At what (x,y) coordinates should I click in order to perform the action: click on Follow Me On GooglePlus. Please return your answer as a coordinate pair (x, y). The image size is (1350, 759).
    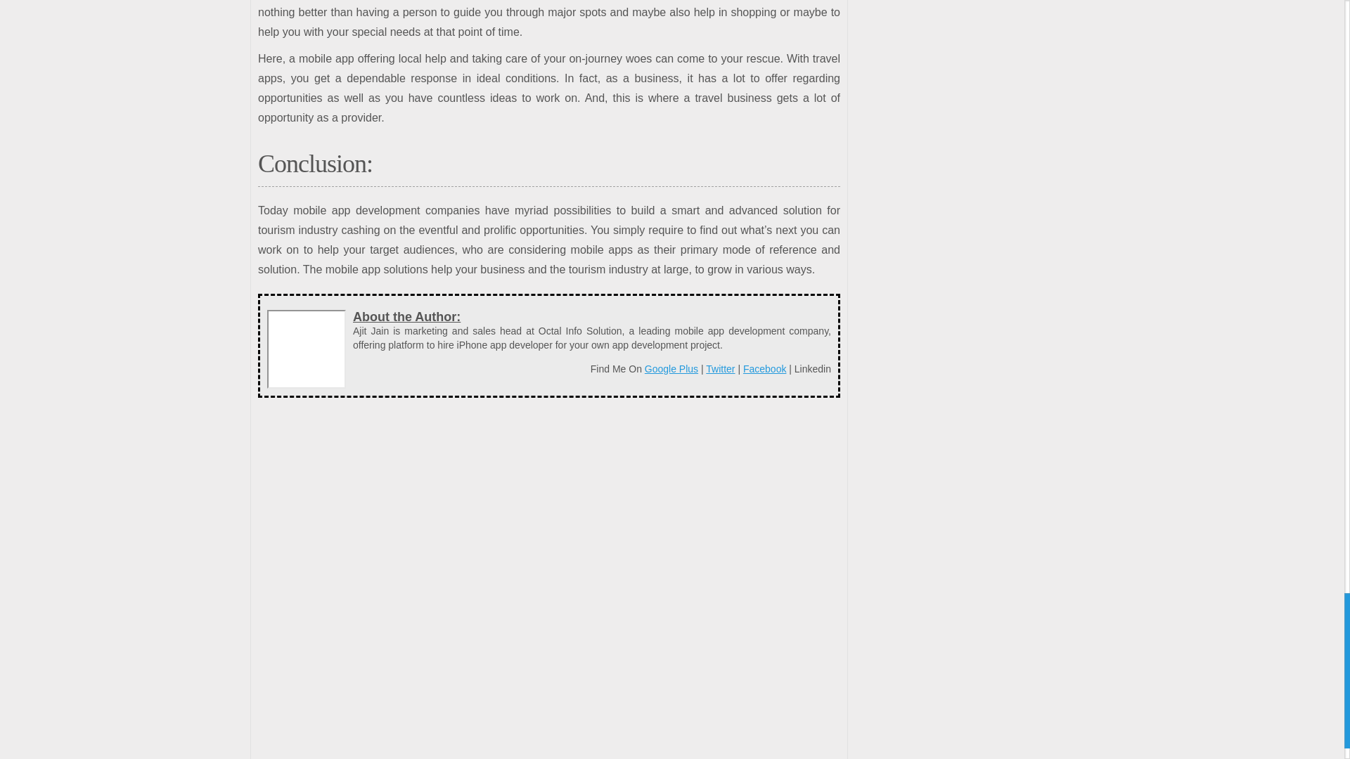
    Looking at the image, I should click on (671, 369).